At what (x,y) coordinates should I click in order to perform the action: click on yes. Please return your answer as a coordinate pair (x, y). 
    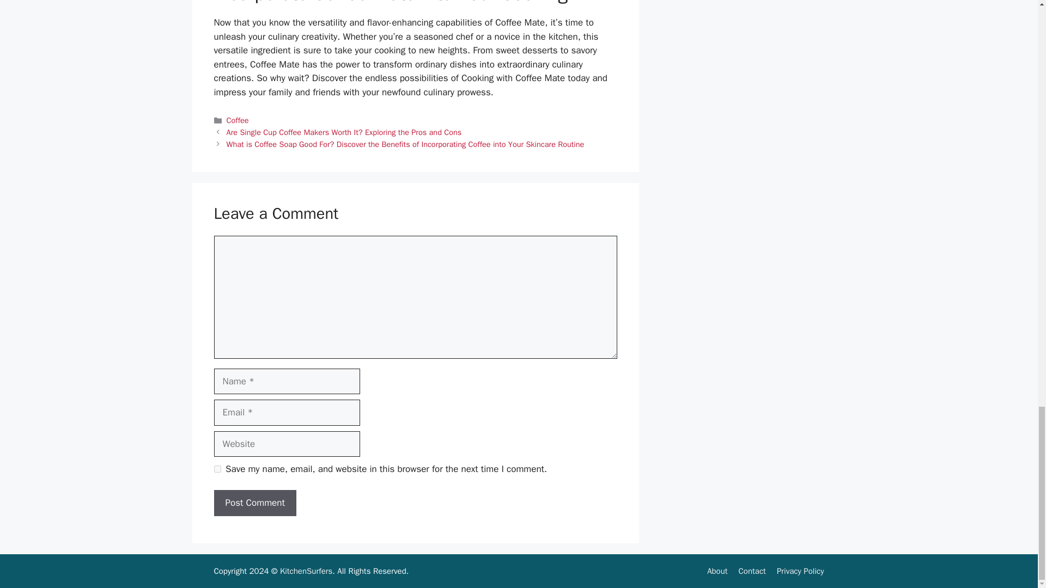
    Looking at the image, I should click on (217, 469).